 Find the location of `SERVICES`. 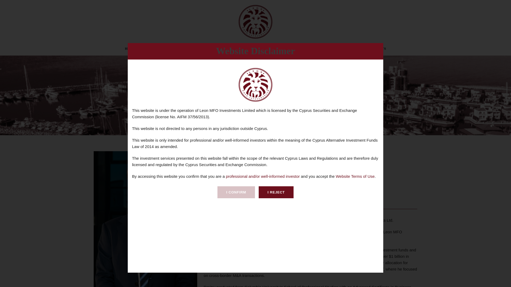

SERVICES is located at coordinates (191, 50).